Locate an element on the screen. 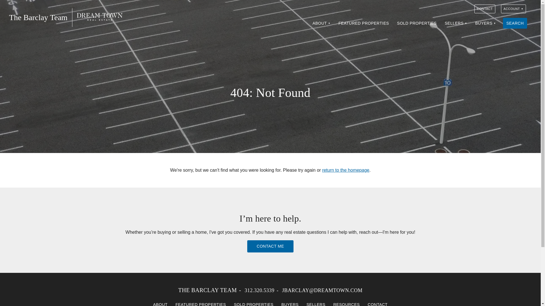 The width and height of the screenshot is (545, 306). BUYERS is located at coordinates (290, 303).